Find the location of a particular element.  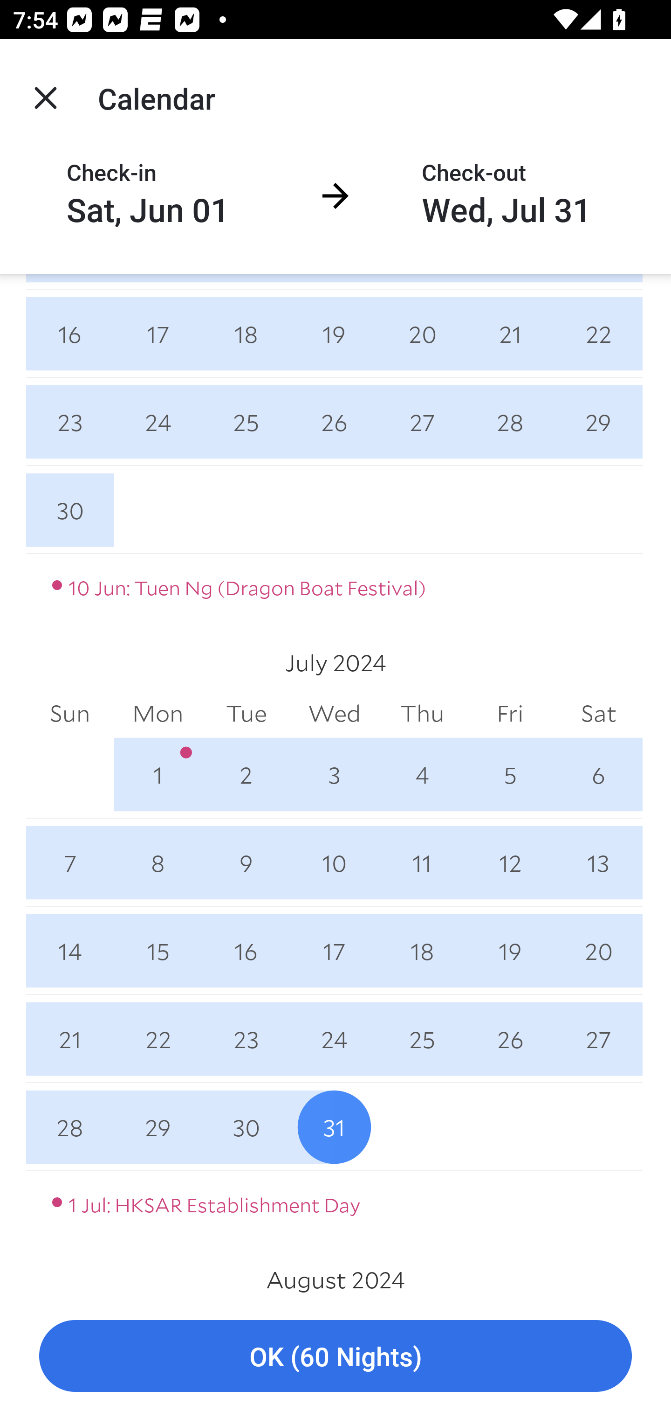

10 10 July 2024 is located at coordinates (335, 862).